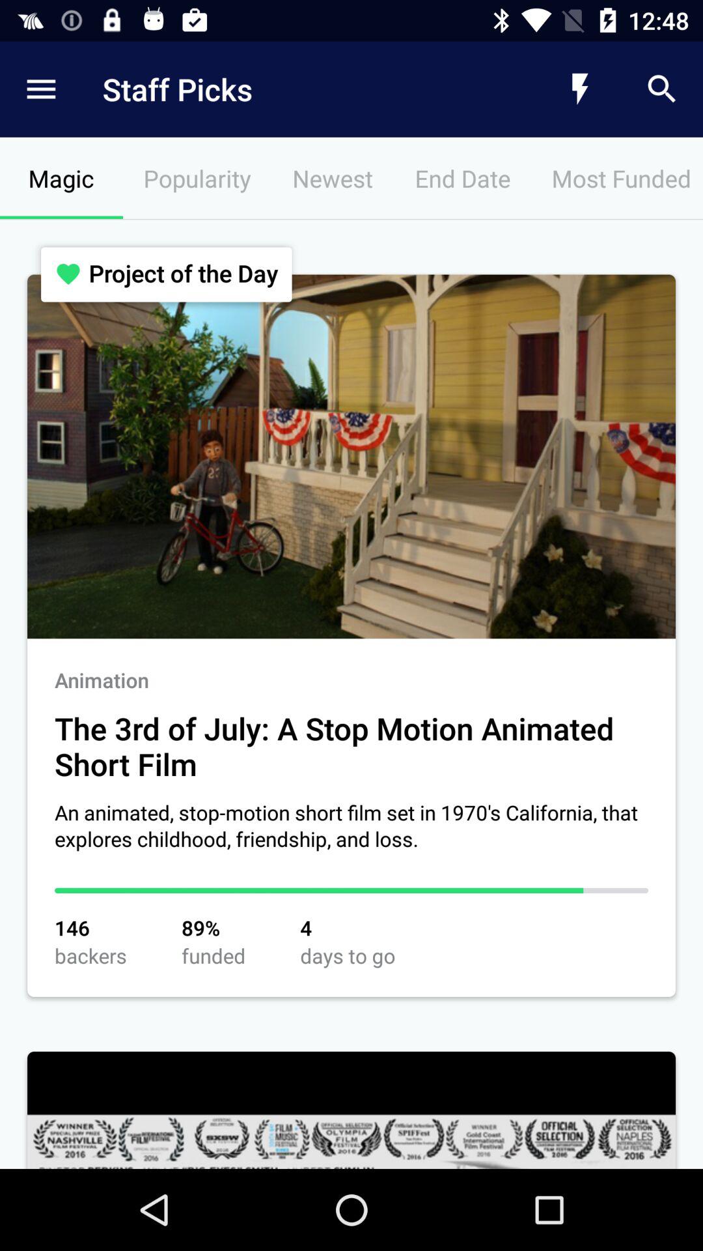  I want to click on turn off the icon above the most funded, so click(579, 89).